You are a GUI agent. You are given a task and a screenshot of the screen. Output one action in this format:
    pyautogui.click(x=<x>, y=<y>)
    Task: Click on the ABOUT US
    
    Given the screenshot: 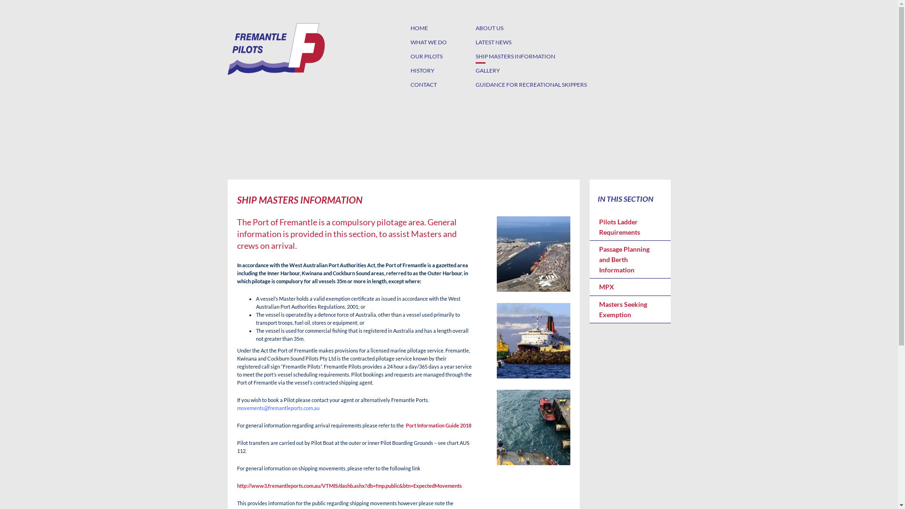 What is the action you would take?
    pyautogui.click(x=489, y=28)
    